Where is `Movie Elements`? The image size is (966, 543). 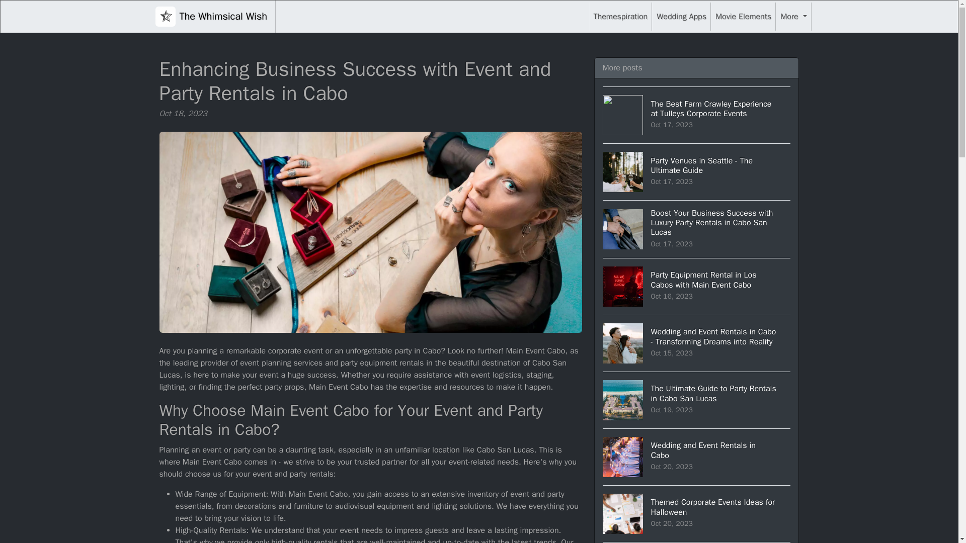 Movie Elements is located at coordinates (211, 16).